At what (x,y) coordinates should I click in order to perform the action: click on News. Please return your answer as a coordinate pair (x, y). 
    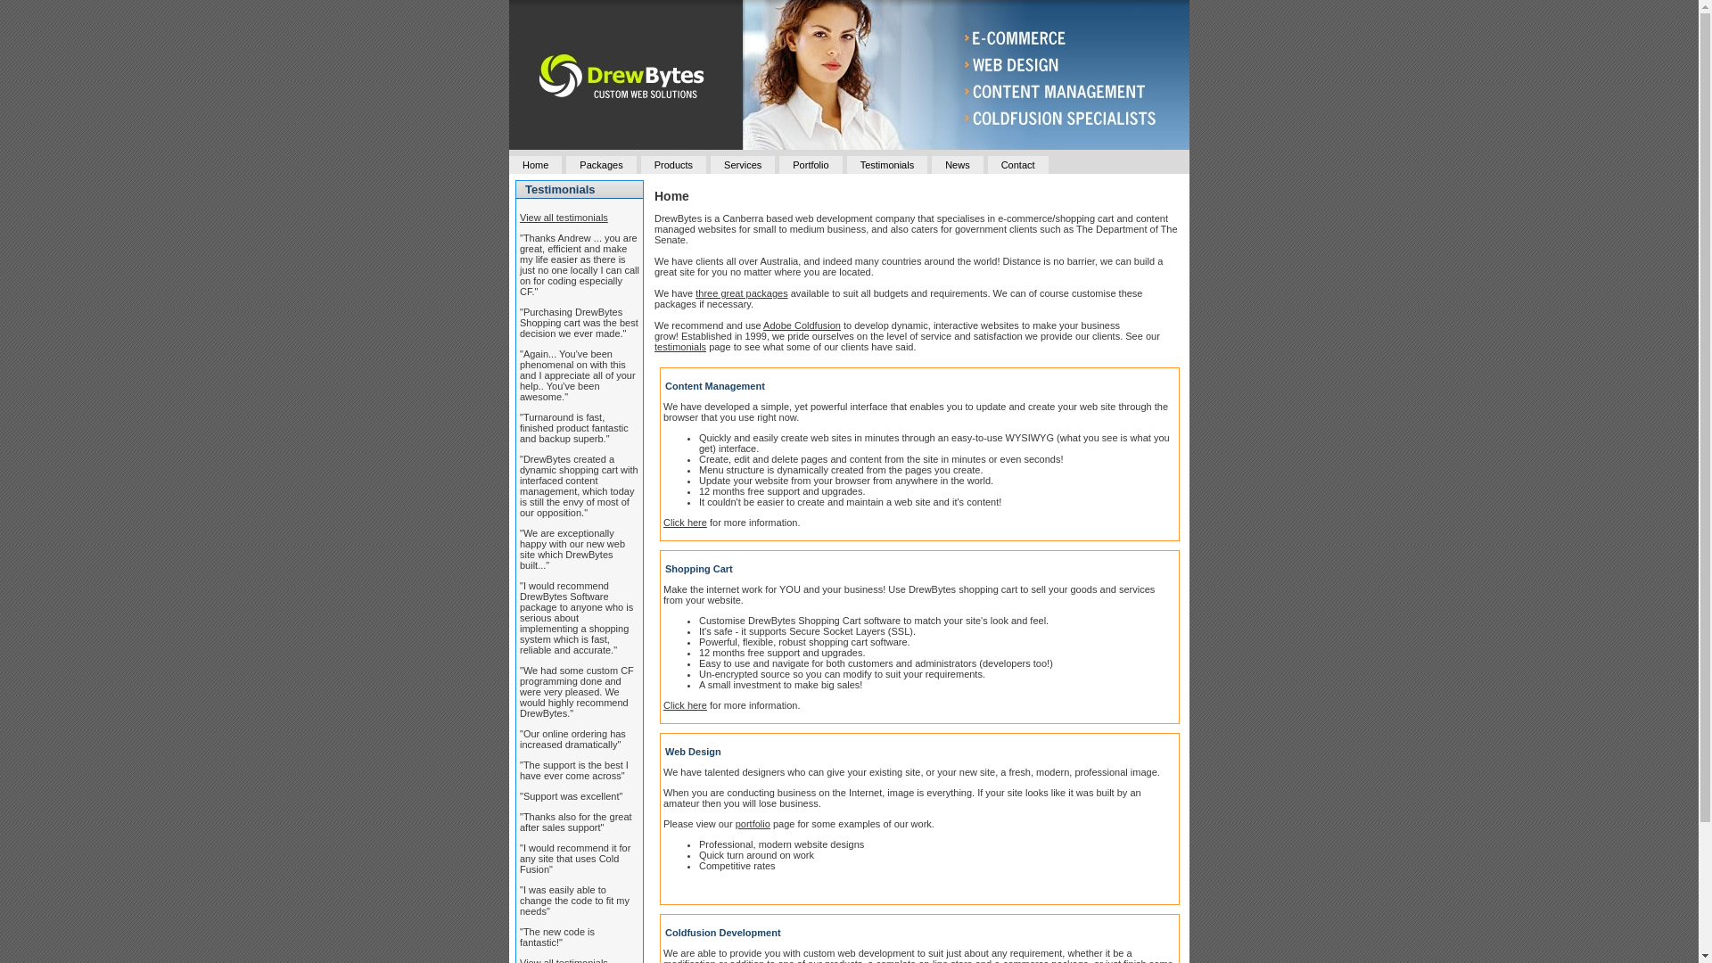
    Looking at the image, I should click on (958, 165).